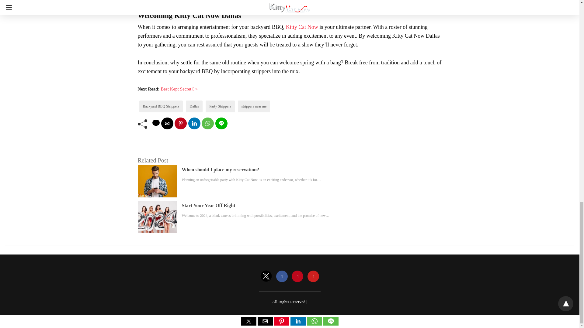 This screenshot has height=328, width=584. I want to click on facebook profile, so click(282, 276).